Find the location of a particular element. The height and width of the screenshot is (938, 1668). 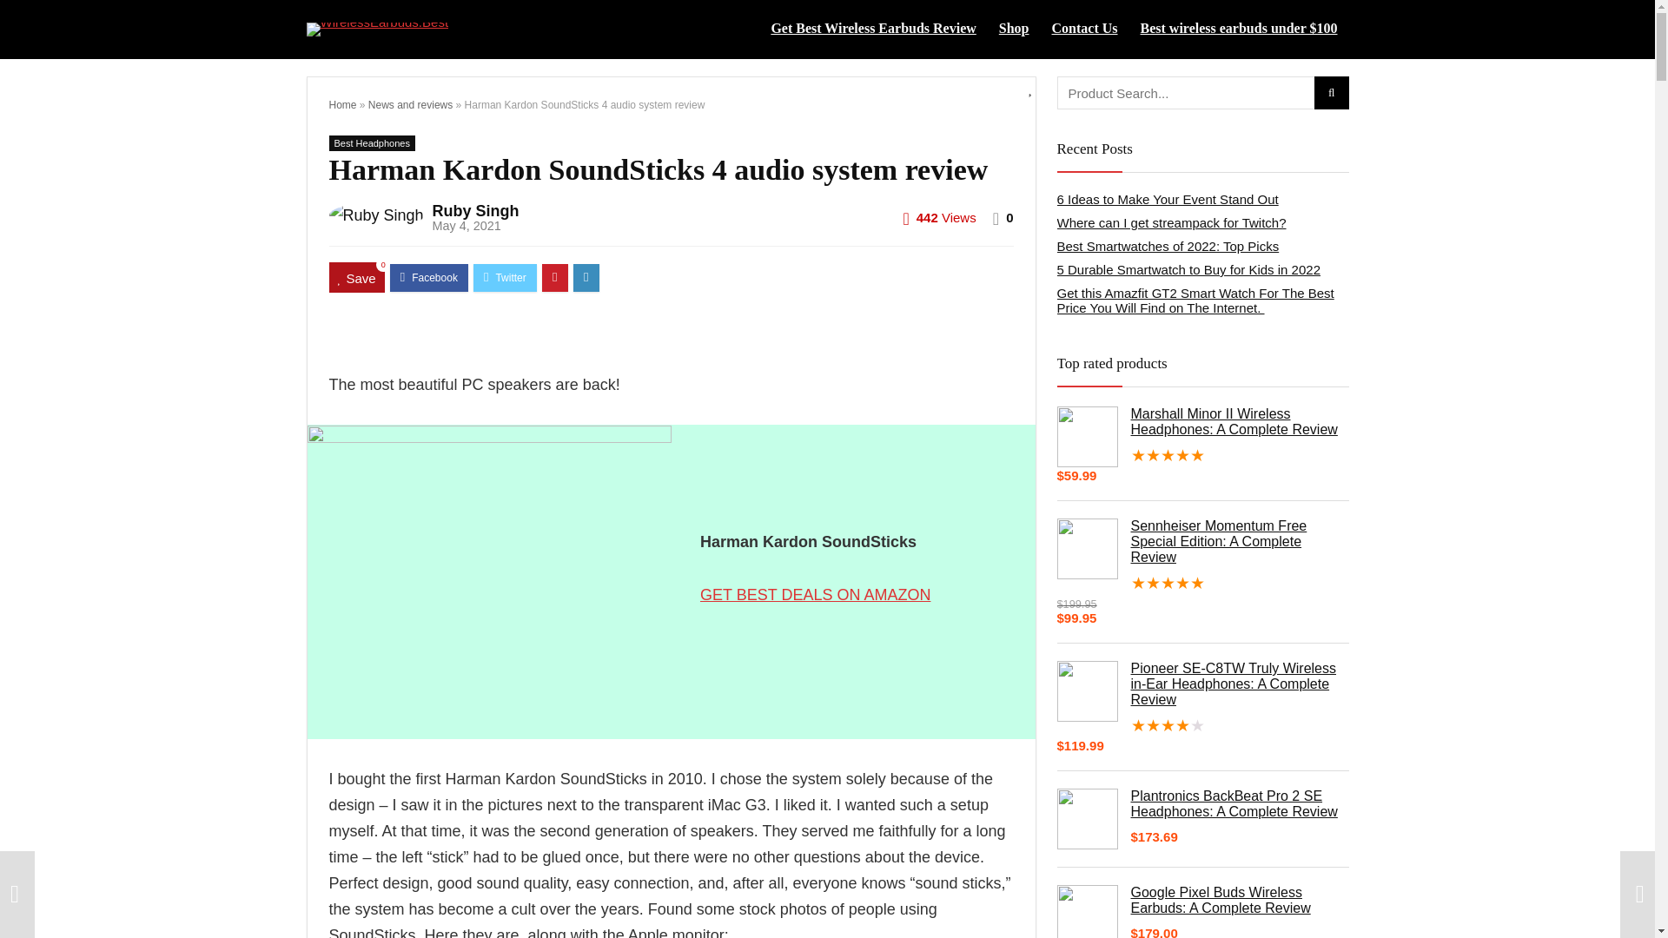

Ruby Singh is located at coordinates (475, 210).